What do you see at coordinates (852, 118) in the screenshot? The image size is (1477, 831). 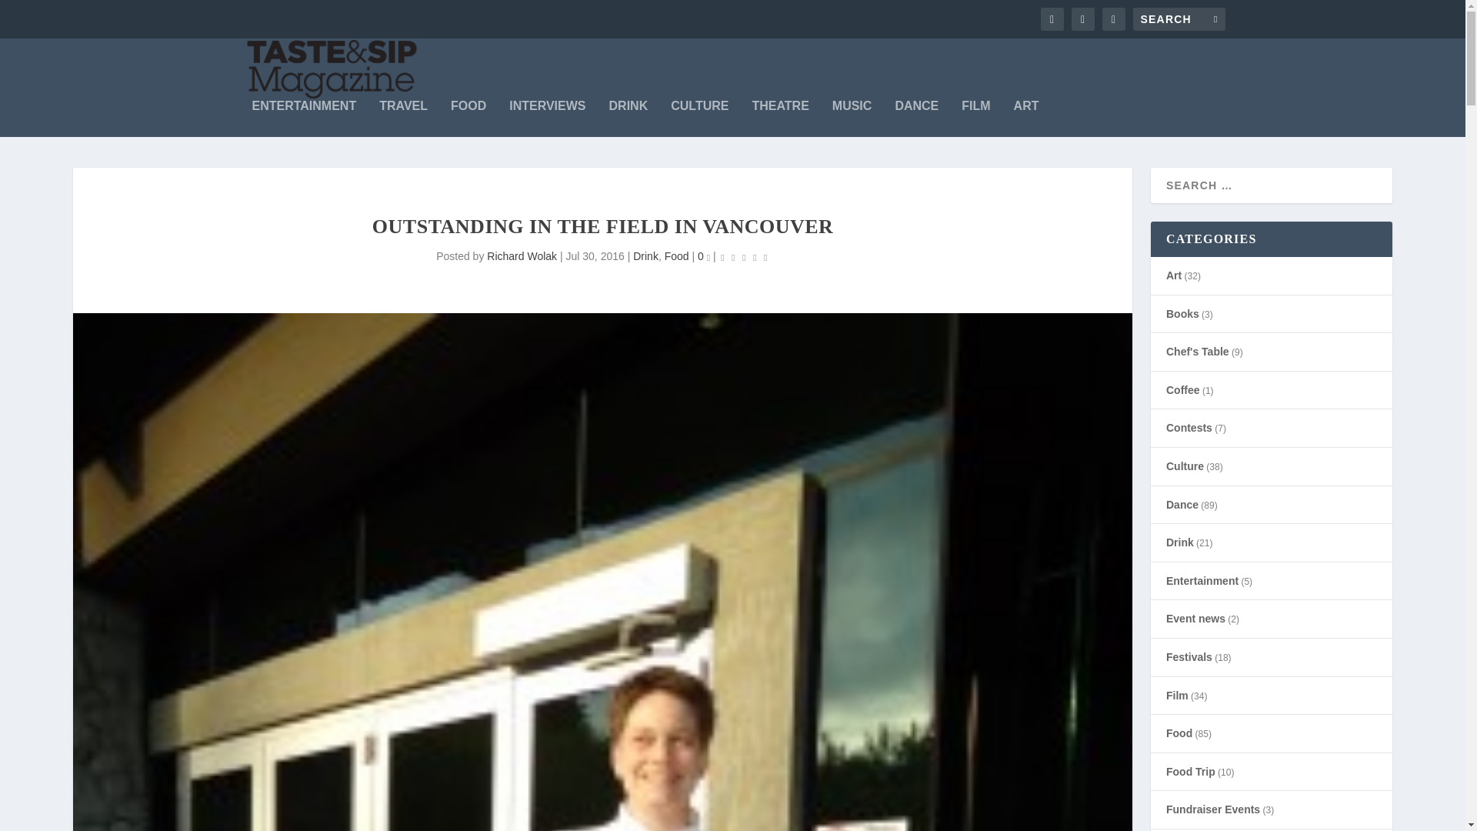 I see `MUSIC` at bounding box center [852, 118].